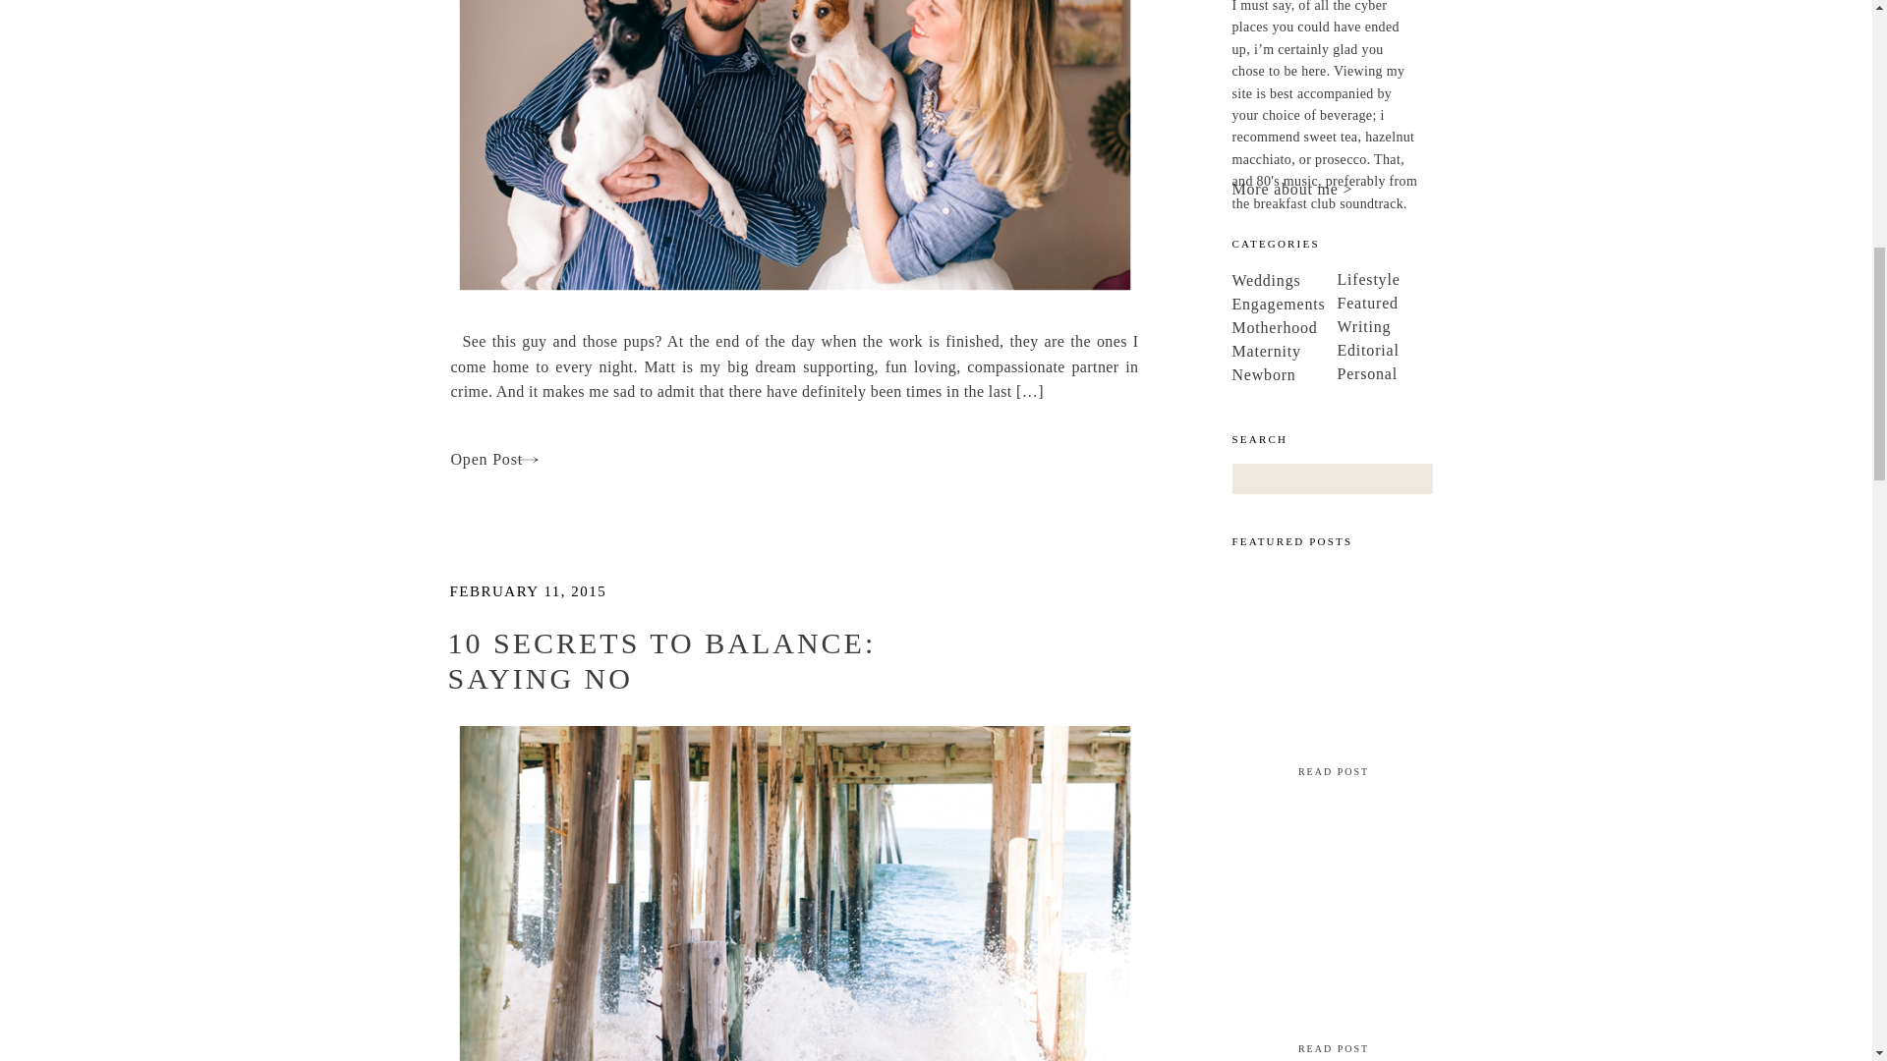 This screenshot has width=1887, height=1061. What do you see at coordinates (1325, 301) in the screenshot?
I see `Engagements` at bounding box center [1325, 301].